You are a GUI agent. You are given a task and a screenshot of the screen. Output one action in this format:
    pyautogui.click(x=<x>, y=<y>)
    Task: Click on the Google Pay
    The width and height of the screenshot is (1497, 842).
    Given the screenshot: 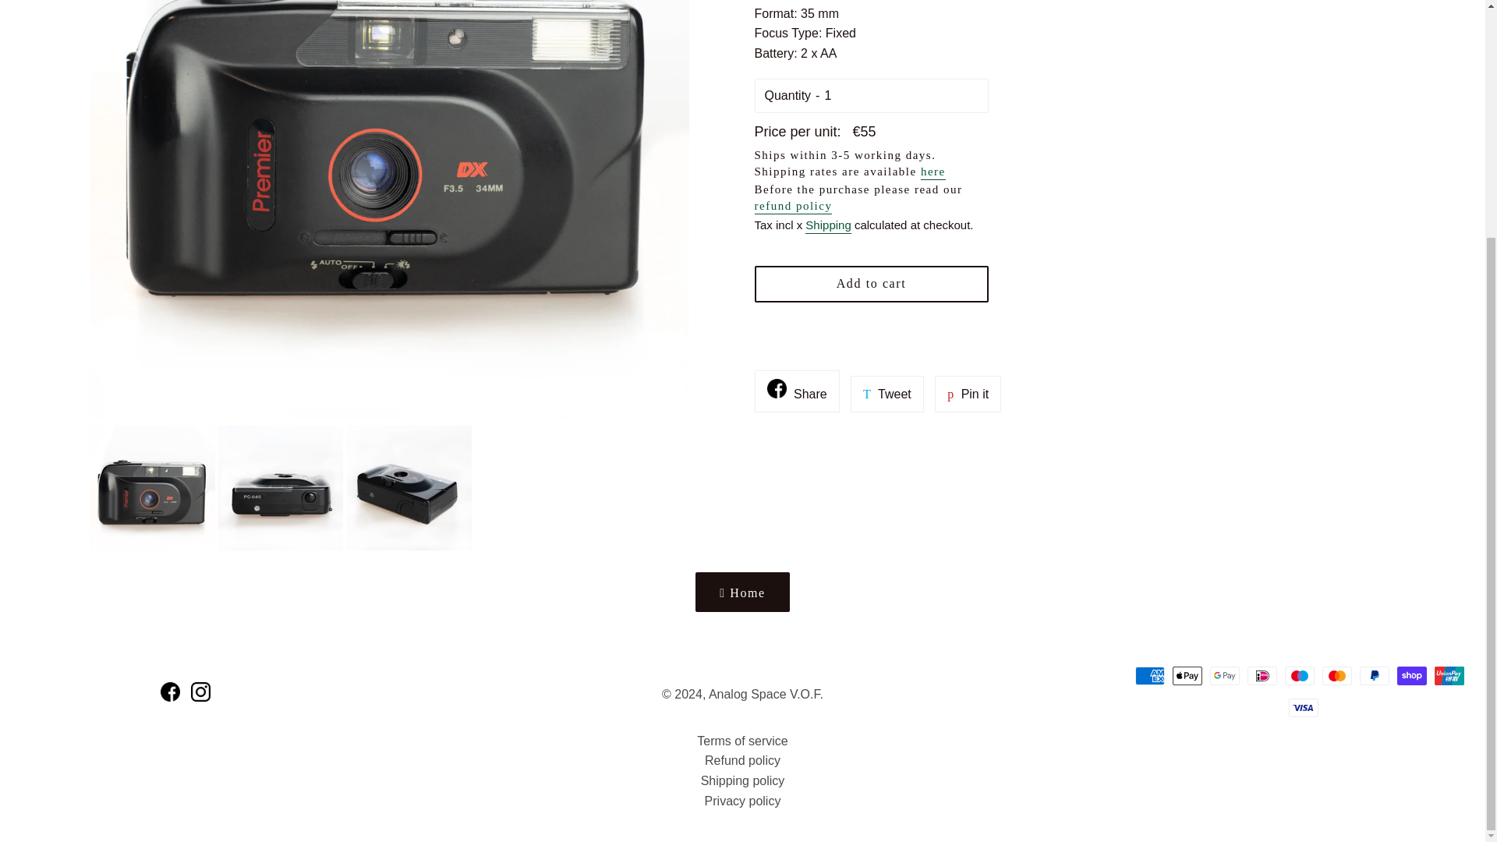 What is the action you would take?
    pyautogui.click(x=1299, y=676)
    